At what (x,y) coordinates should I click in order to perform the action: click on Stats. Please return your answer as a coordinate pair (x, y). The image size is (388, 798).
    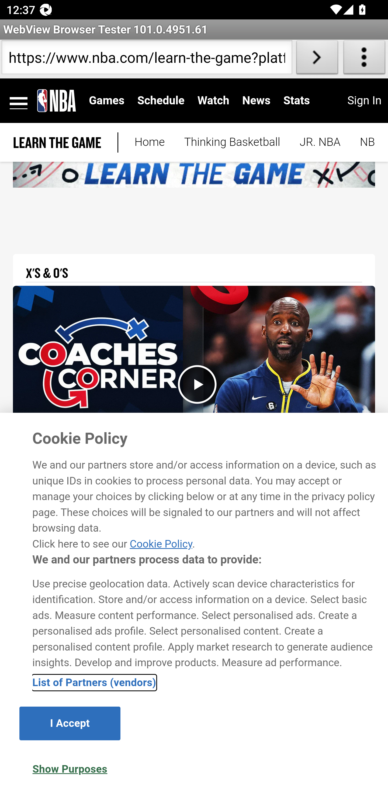
    Looking at the image, I should click on (296, 100).